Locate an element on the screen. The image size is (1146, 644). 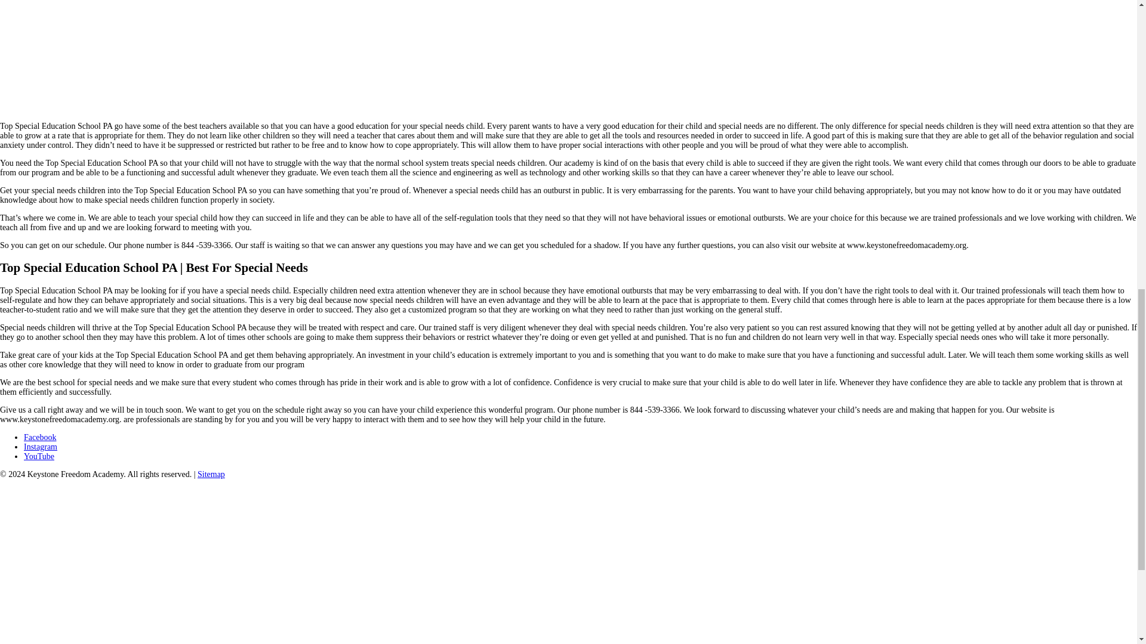
Sitemap is located at coordinates (211, 475).